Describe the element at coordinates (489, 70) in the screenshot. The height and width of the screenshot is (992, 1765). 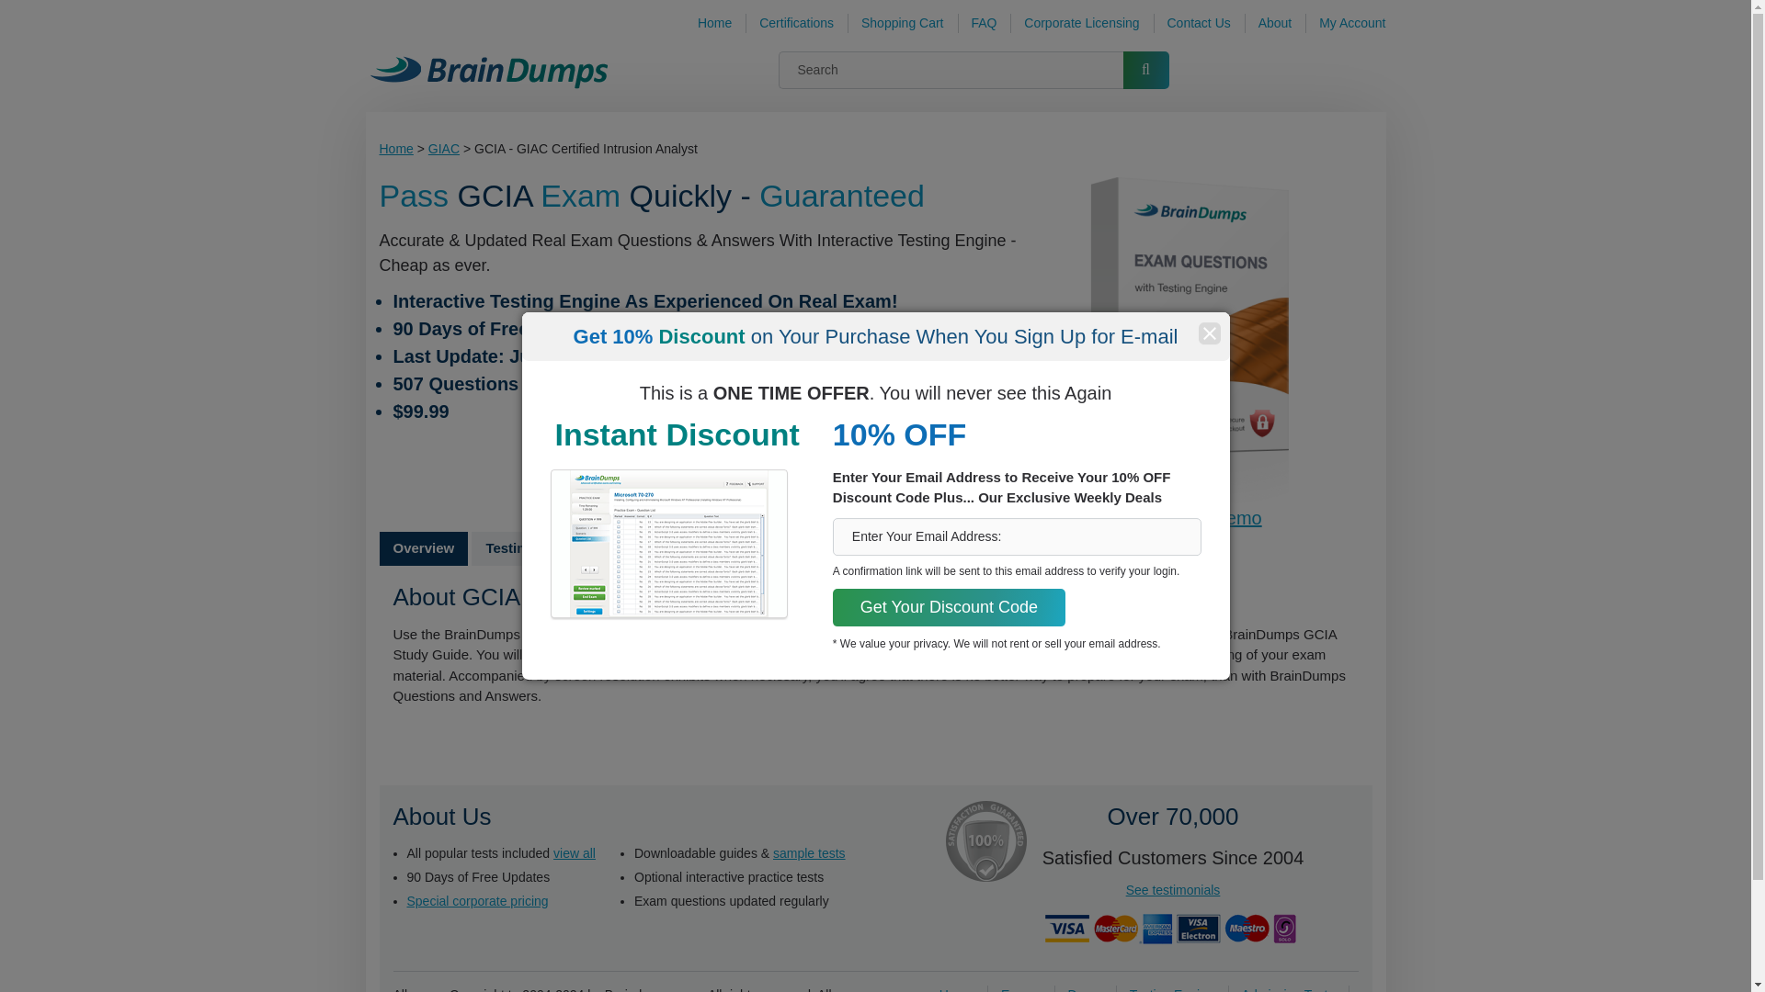
I see `BrainDumps.com - Advanced Certification Exams and Training` at that location.